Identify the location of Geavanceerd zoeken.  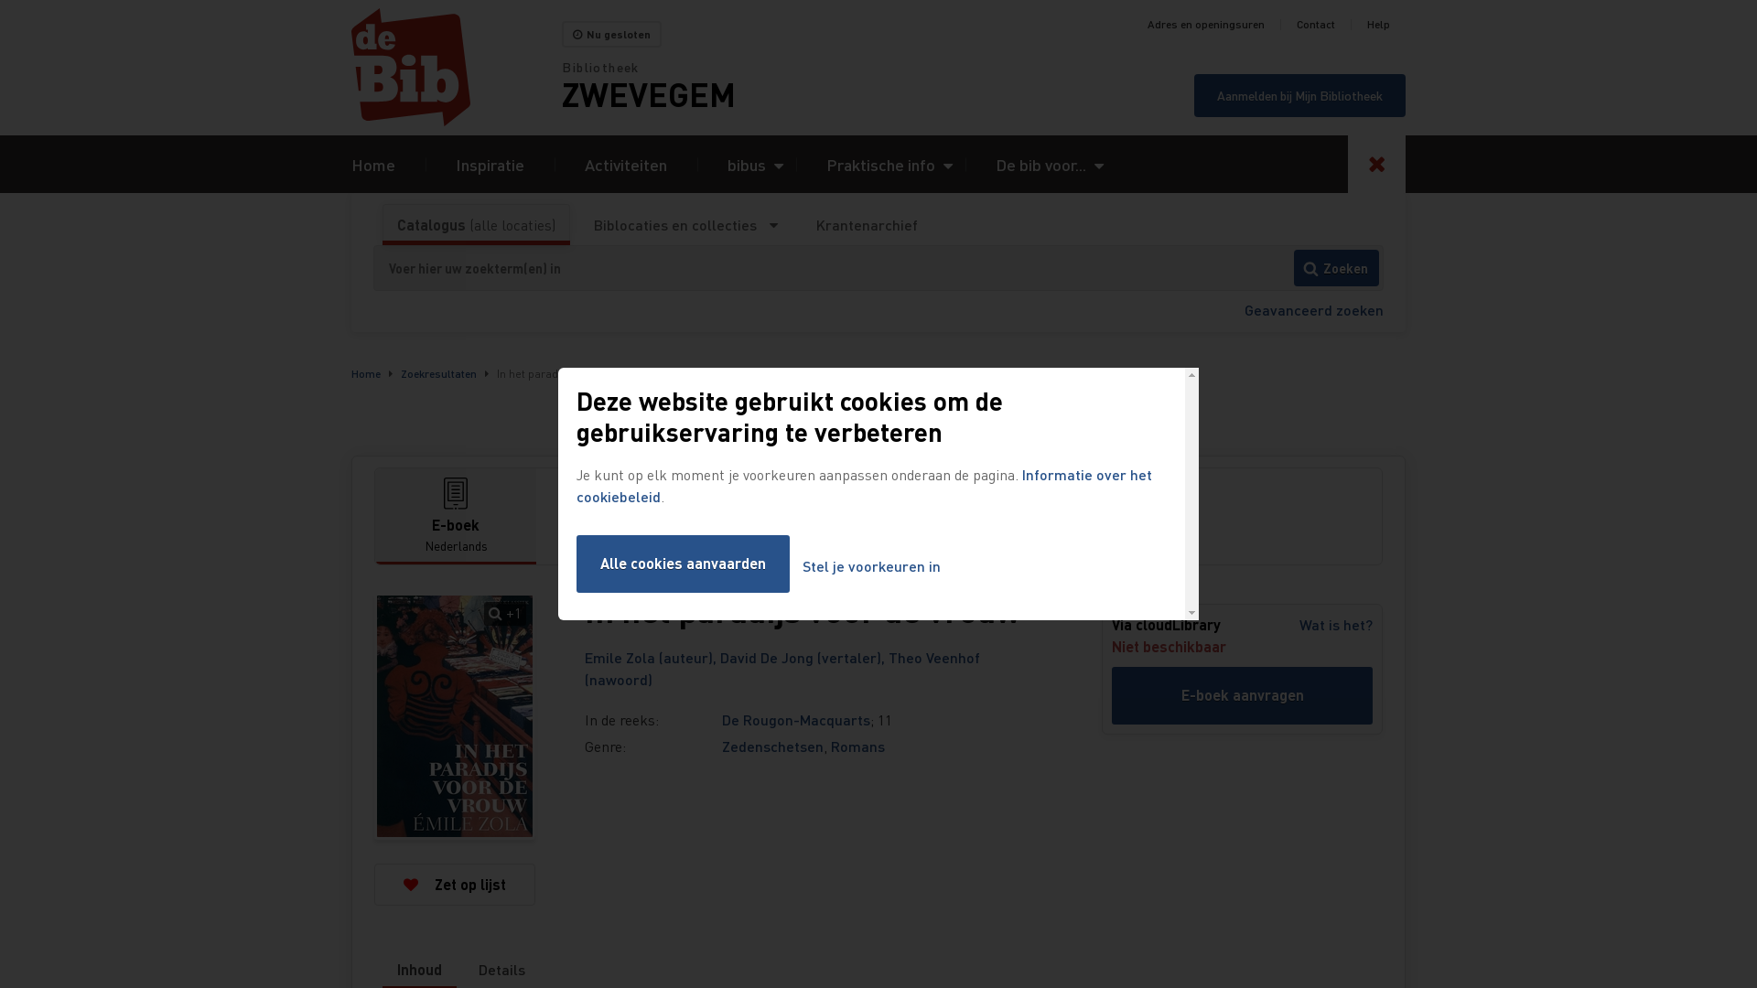
(1314, 309).